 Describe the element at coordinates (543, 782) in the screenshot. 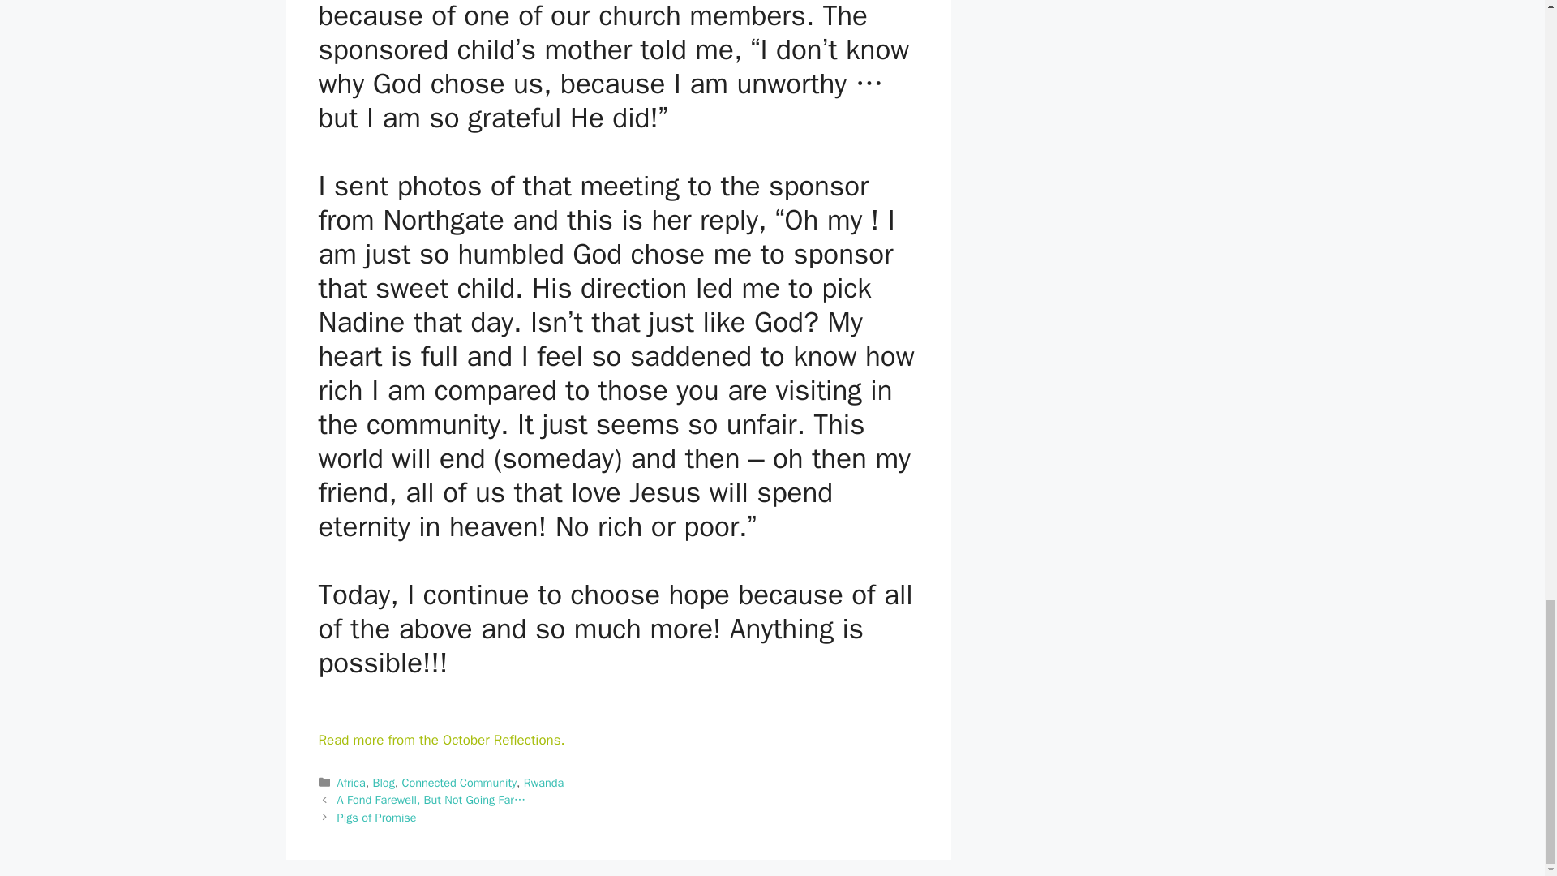

I see `Rwanda` at that location.